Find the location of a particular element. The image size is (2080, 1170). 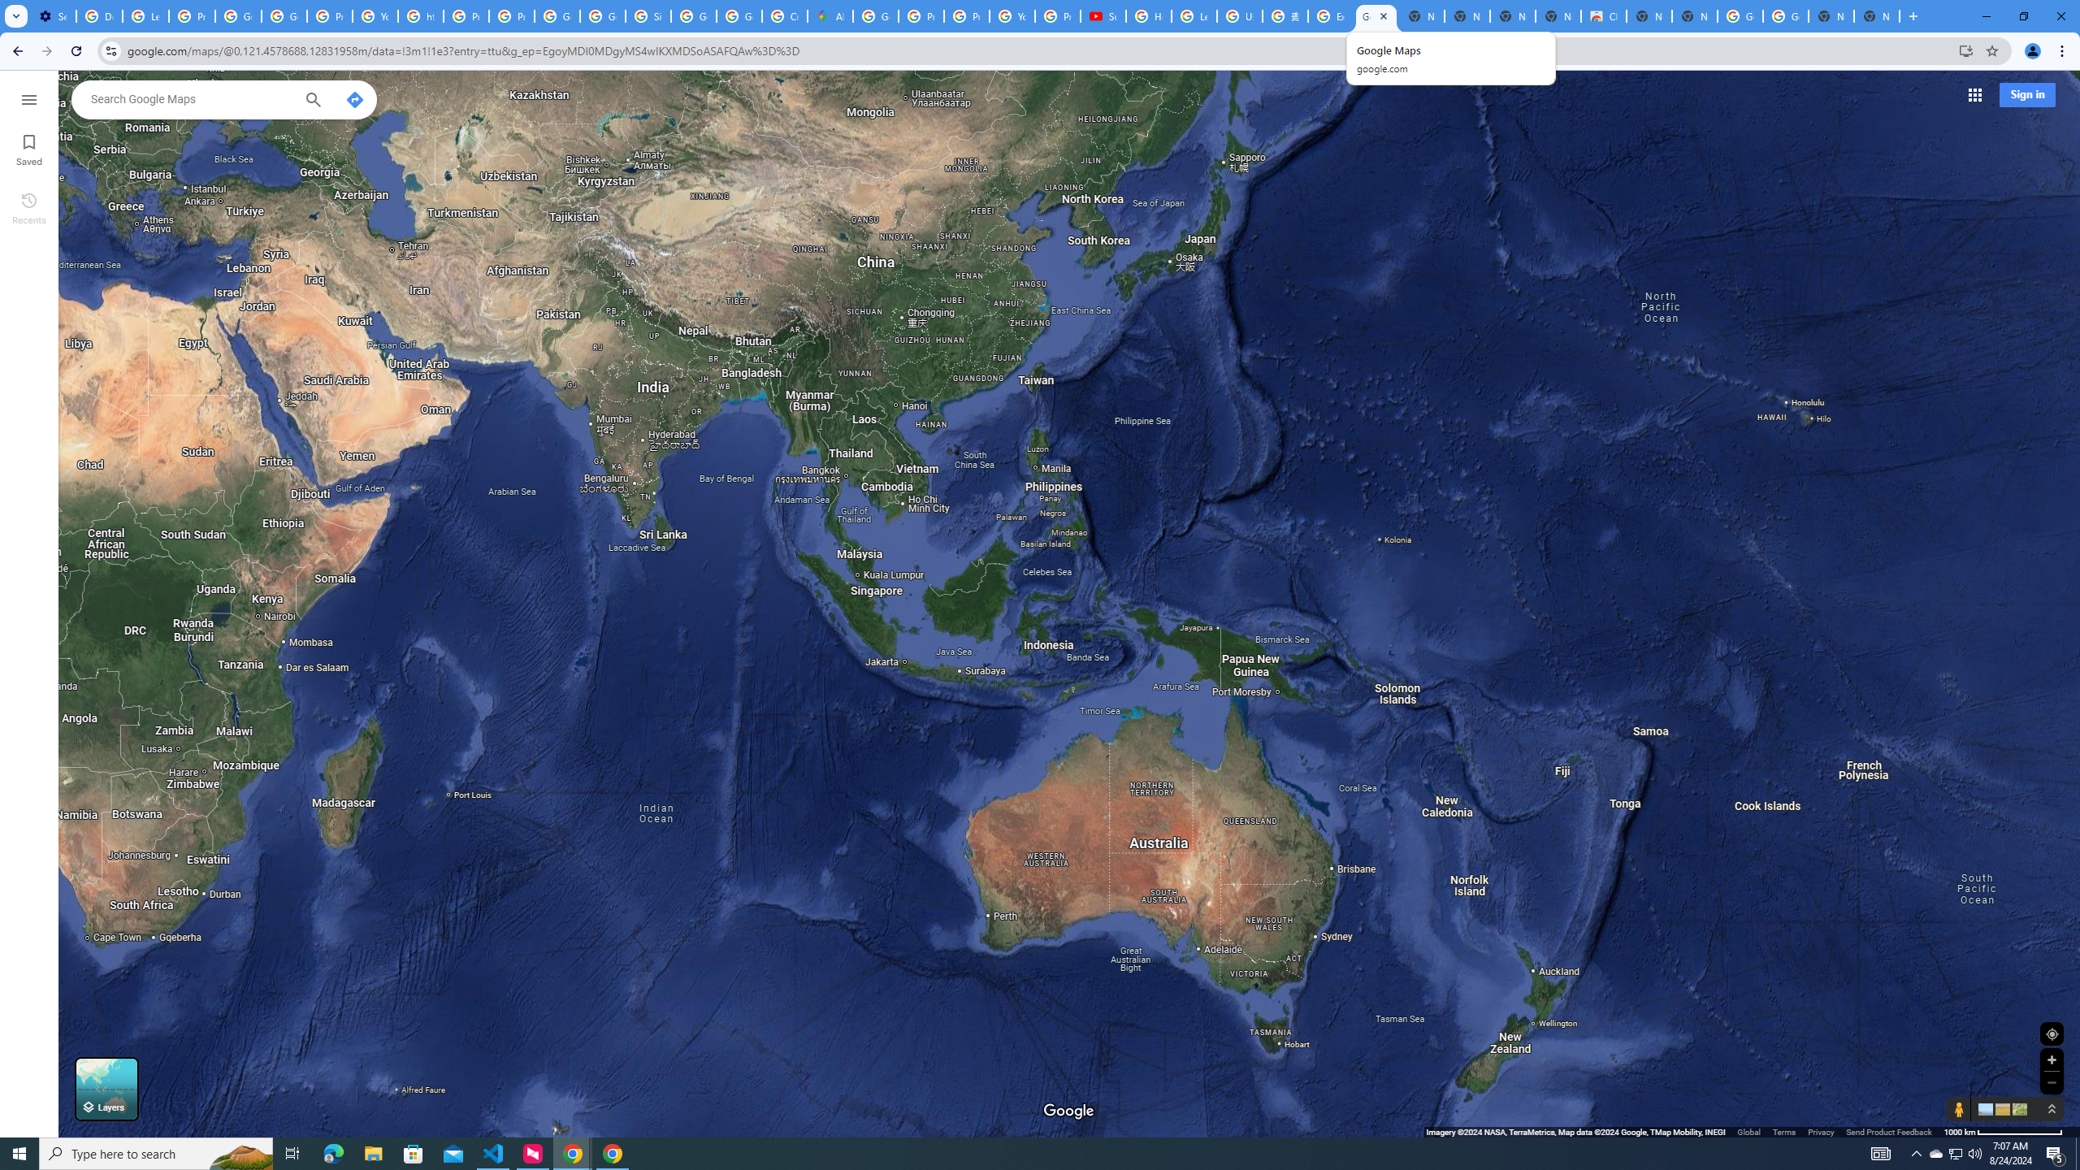

Search Google Maps is located at coordinates (191, 98).